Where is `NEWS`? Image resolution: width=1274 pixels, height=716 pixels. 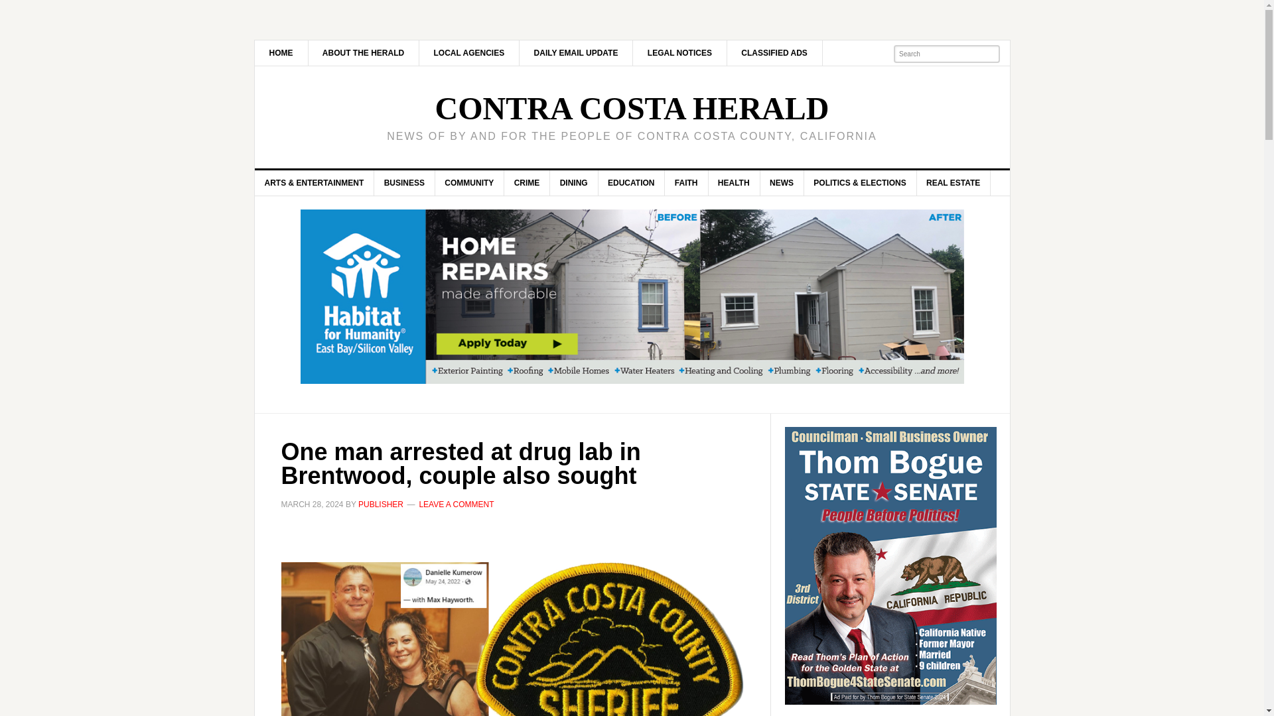
NEWS is located at coordinates (782, 183).